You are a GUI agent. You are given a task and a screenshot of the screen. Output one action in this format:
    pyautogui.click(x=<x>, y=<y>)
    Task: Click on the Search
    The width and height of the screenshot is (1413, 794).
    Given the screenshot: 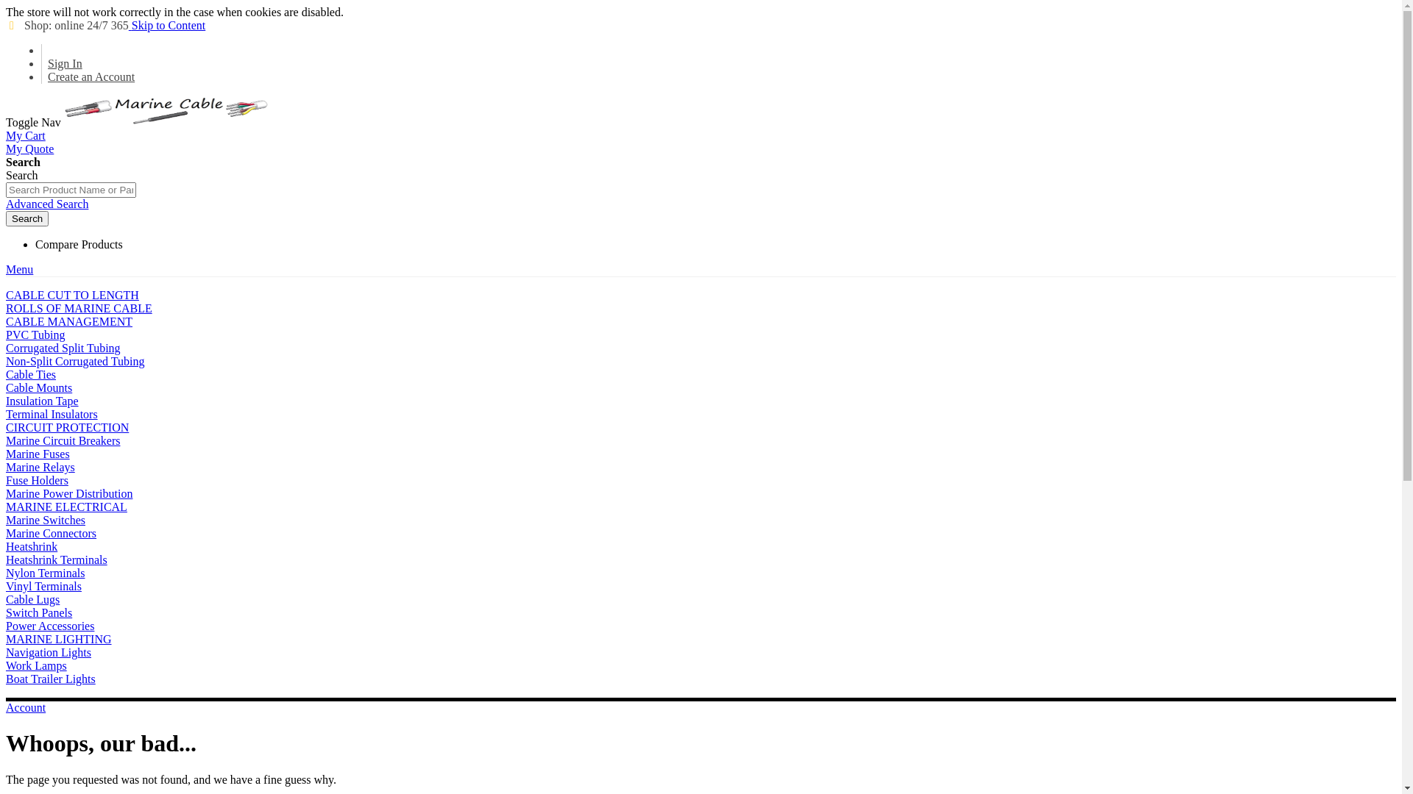 What is the action you would take?
    pyautogui.click(x=27, y=219)
    